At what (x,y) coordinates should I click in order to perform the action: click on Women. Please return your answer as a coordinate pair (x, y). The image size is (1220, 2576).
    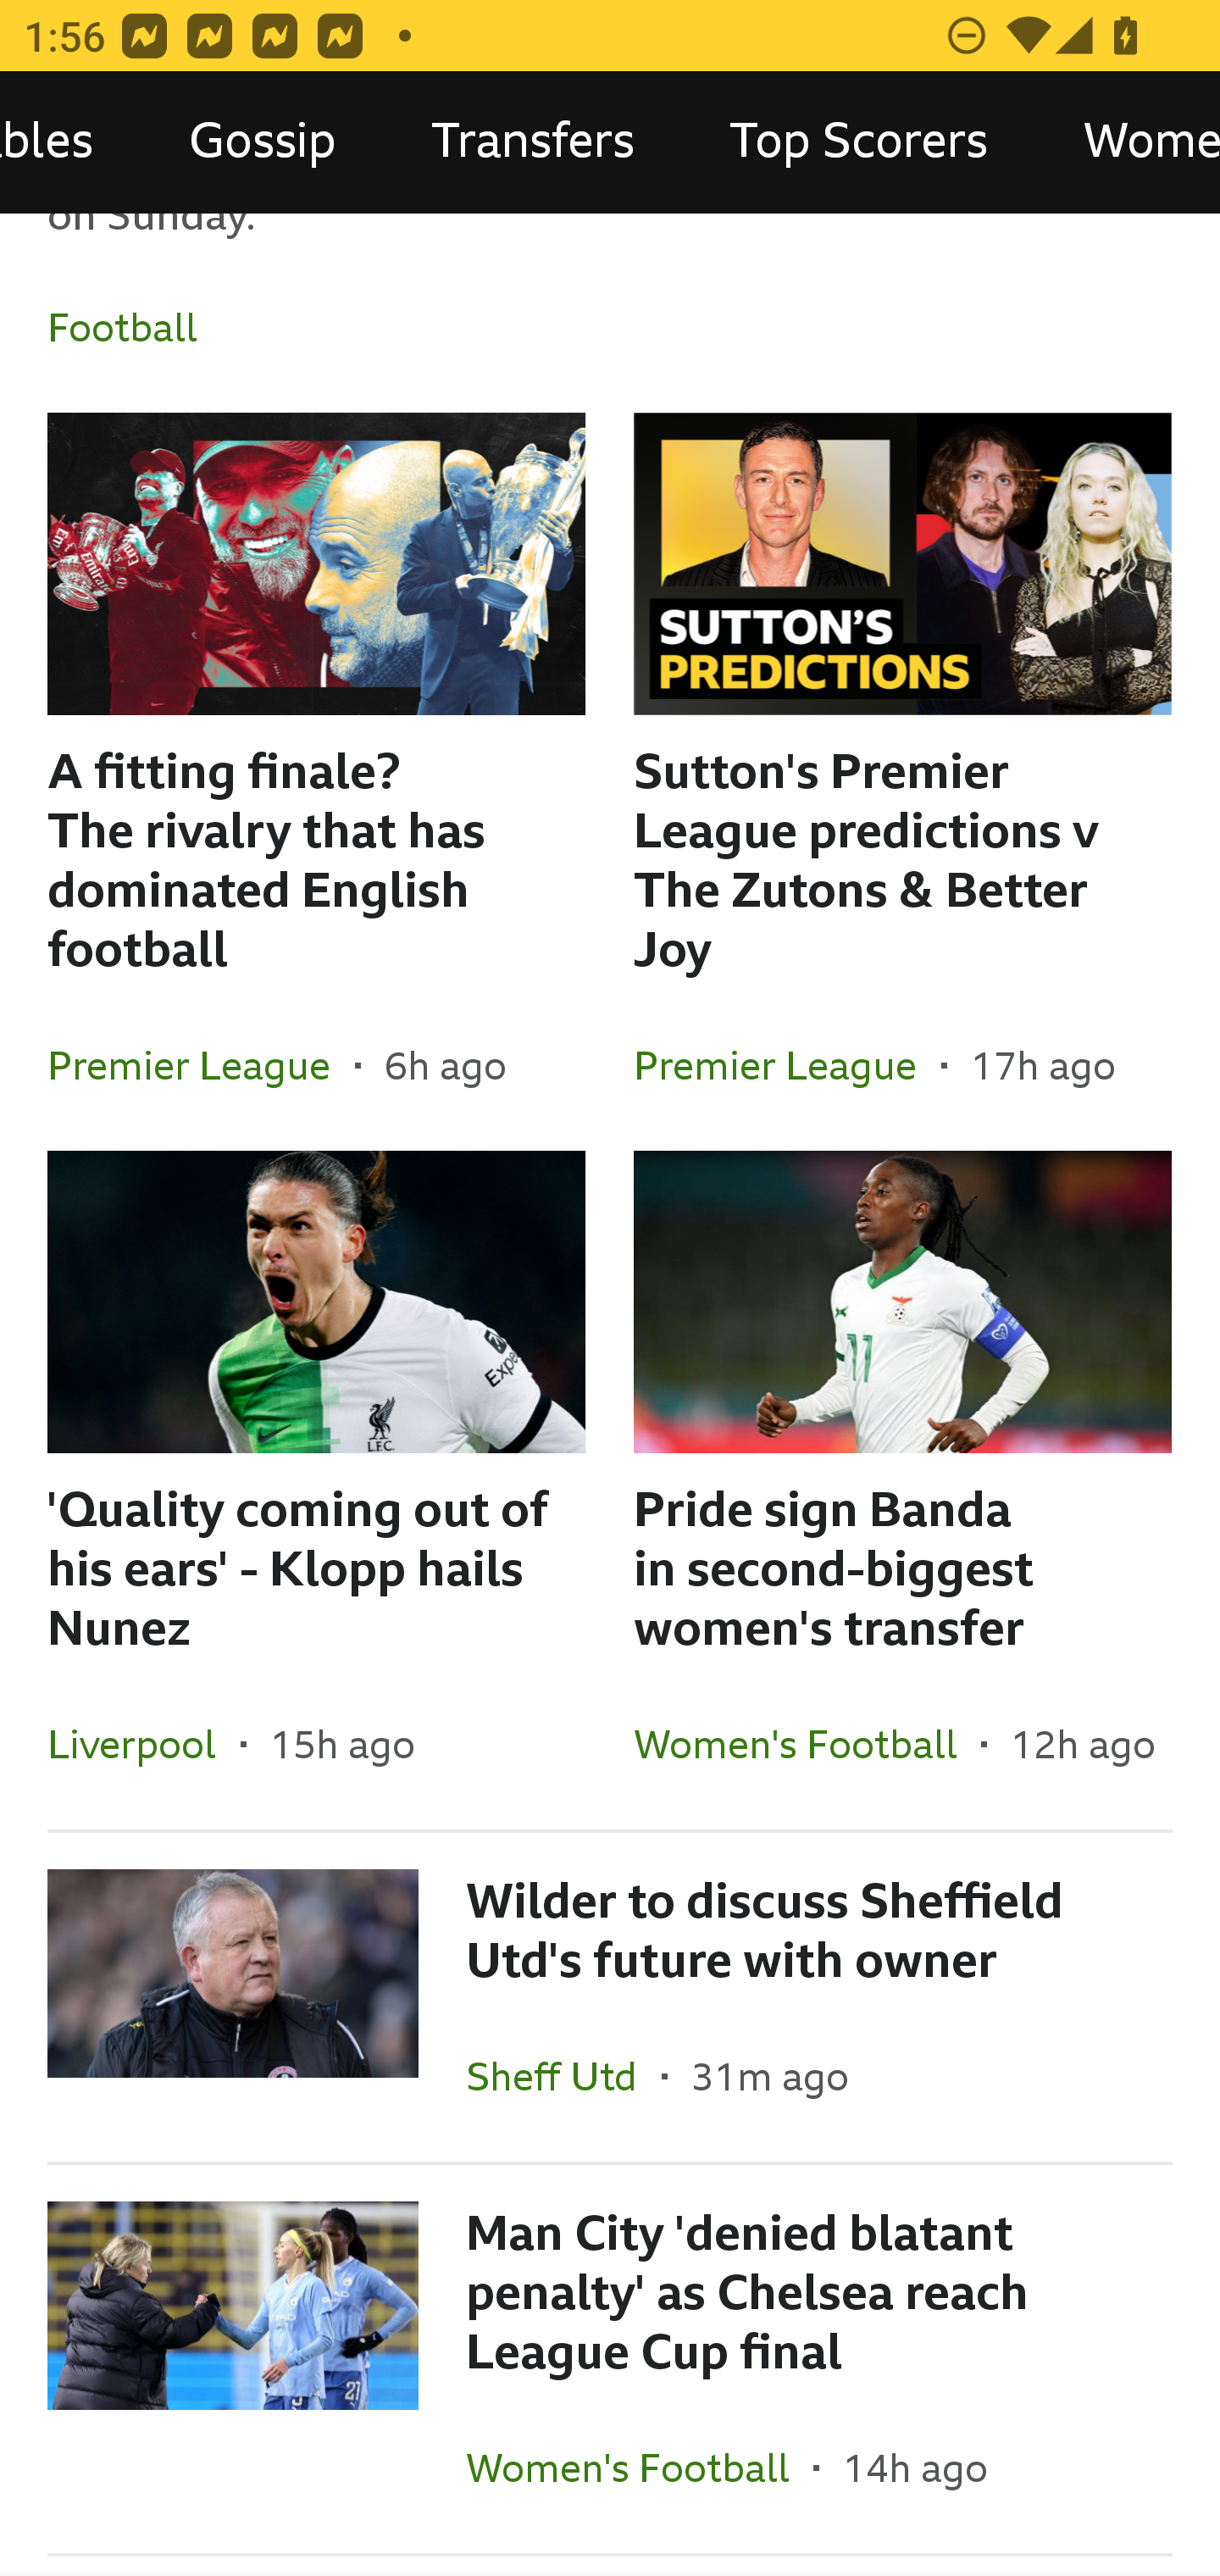
    Looking at the image, I should click on (1128, 142).